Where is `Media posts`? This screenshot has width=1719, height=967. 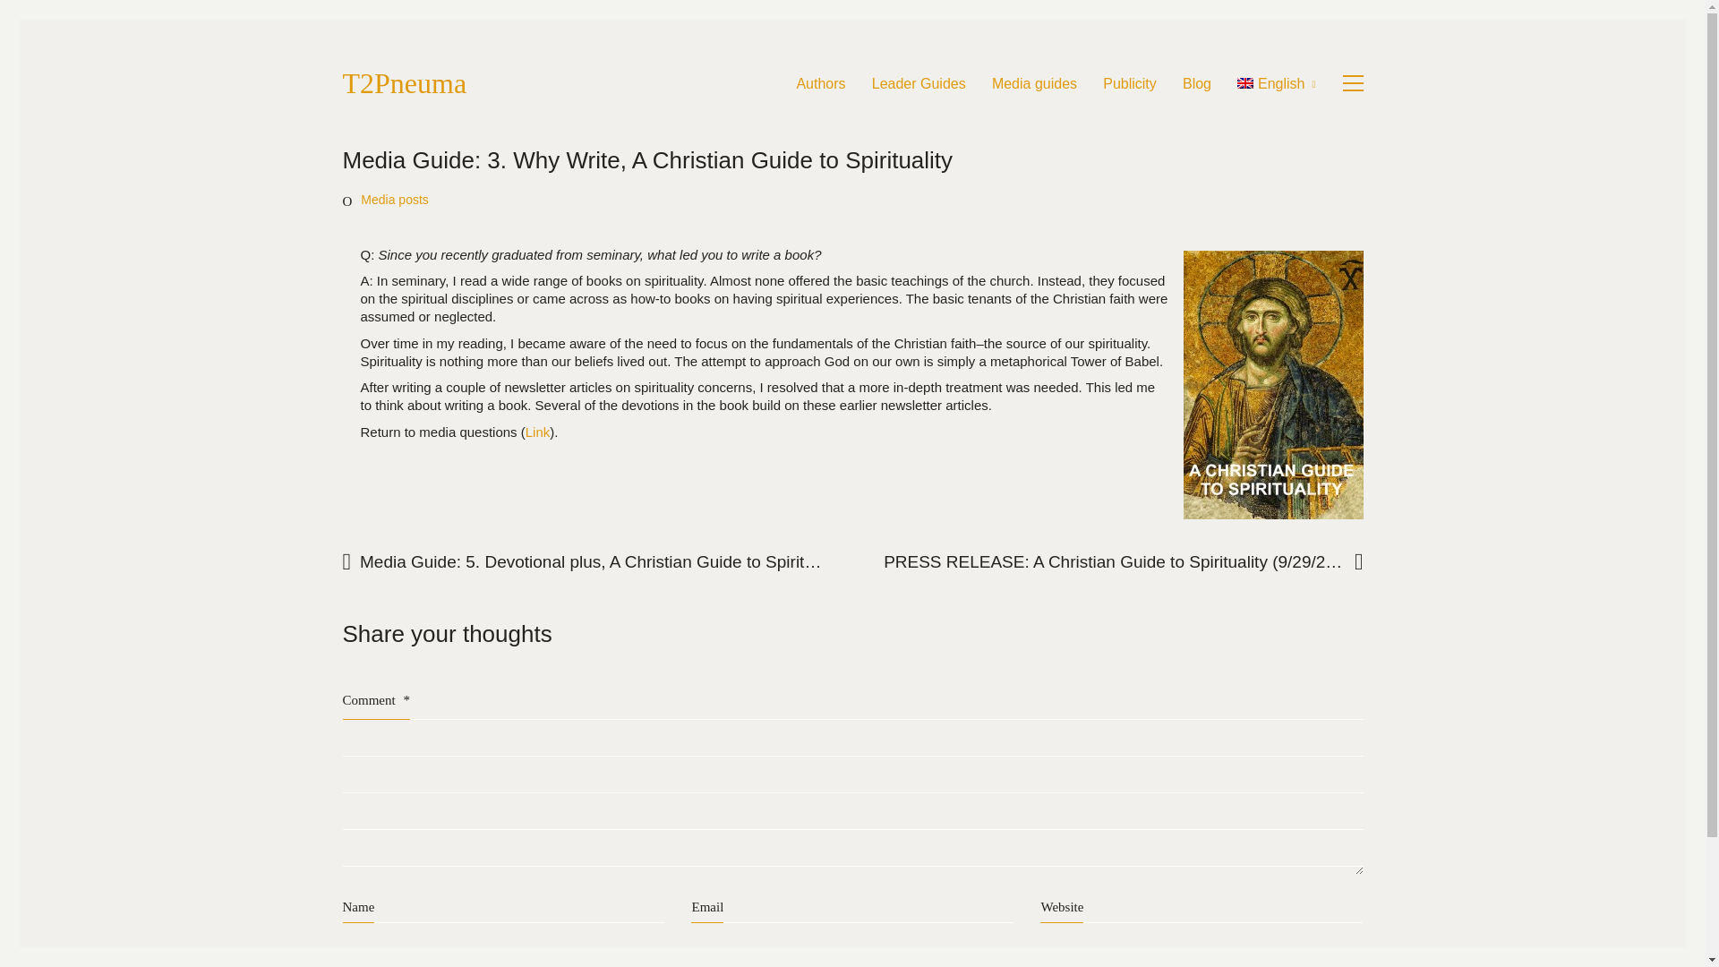 Media posts is located at coordinates (394, 200).